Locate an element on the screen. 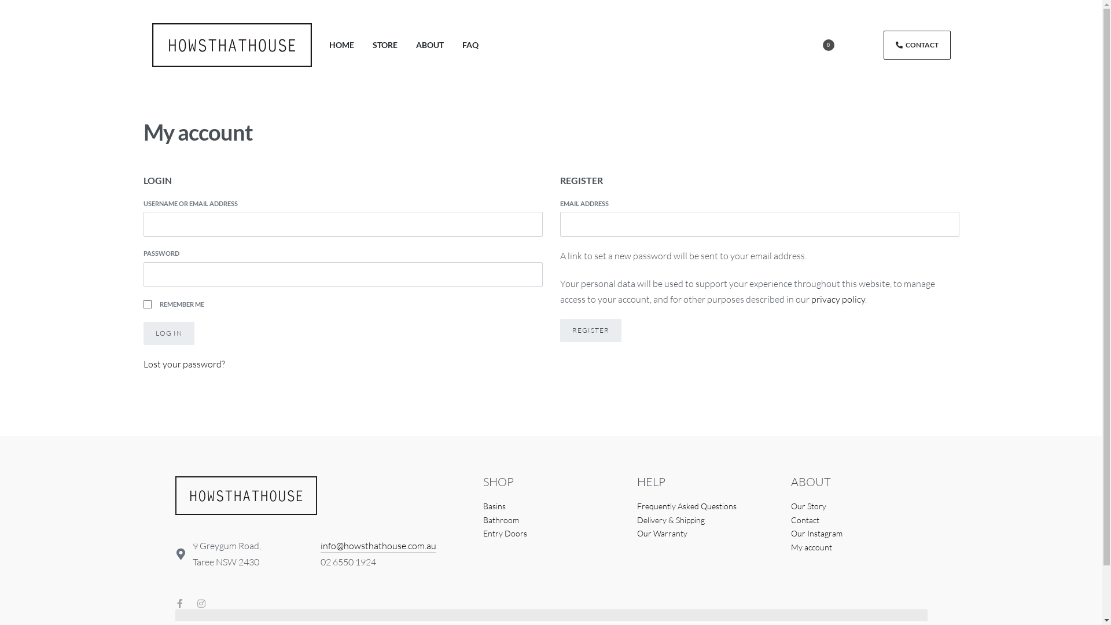 The height and width of the screenshot is (625, 1111). Delivery & Shipping is located at coordinates (705, 520).